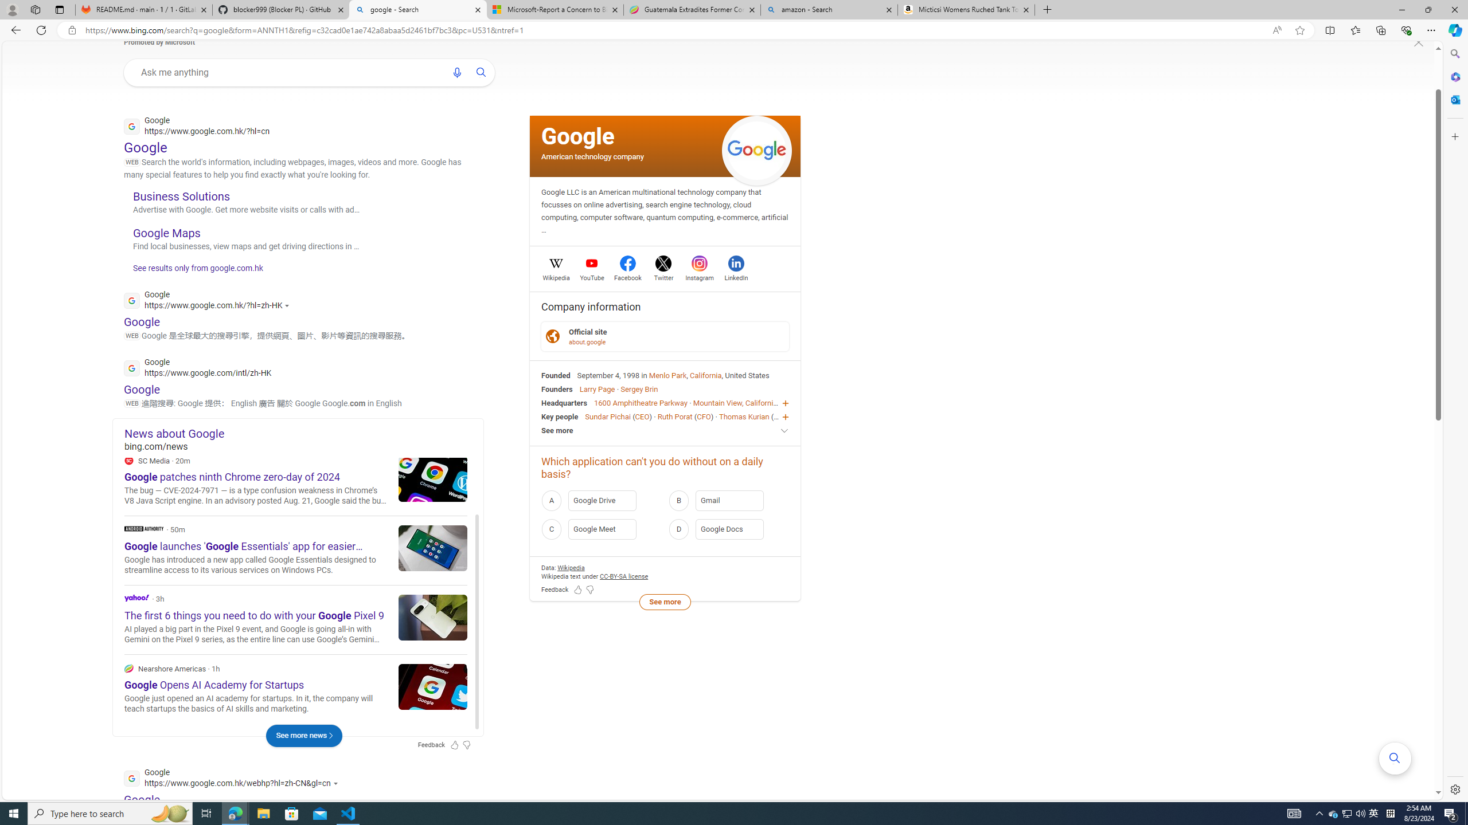 The height and width of the screenshot is (825, 1468). What do you see at coordinates (432, 686) in the screenshot?
I see `Google Opens AI Academy for Startups` at bounding box center [432, 686].